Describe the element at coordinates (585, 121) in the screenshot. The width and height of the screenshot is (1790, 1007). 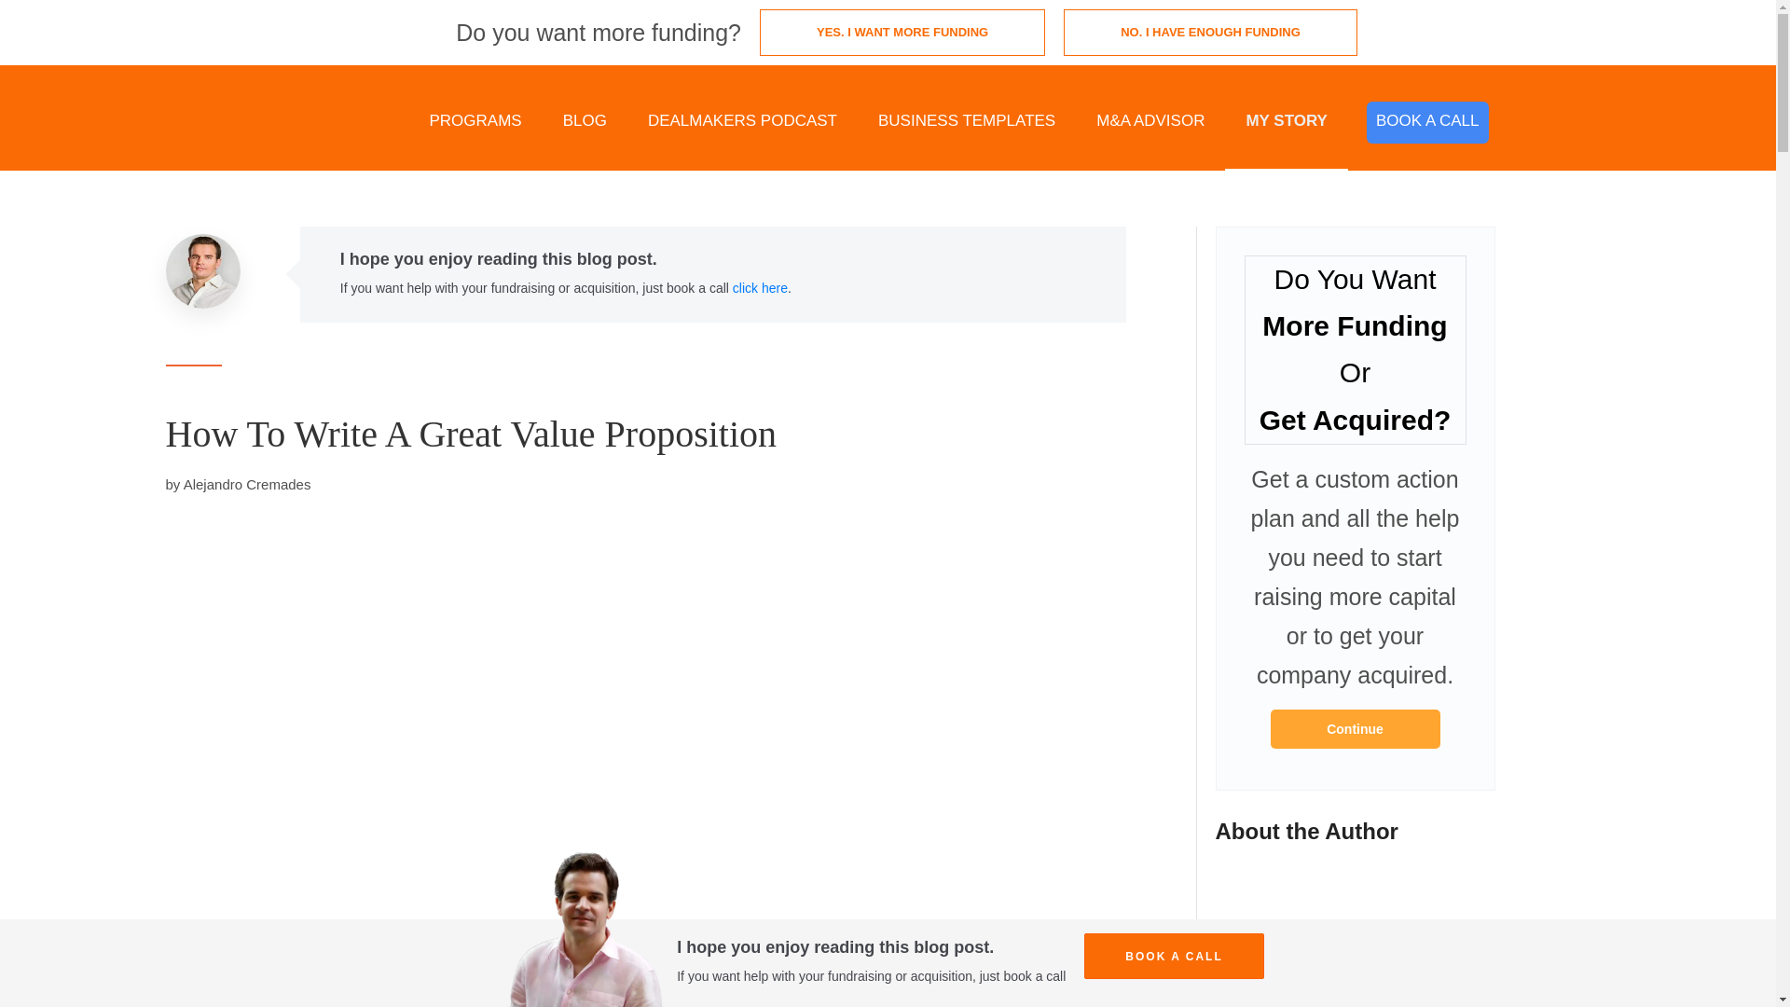
I see `BLOG` at that location.